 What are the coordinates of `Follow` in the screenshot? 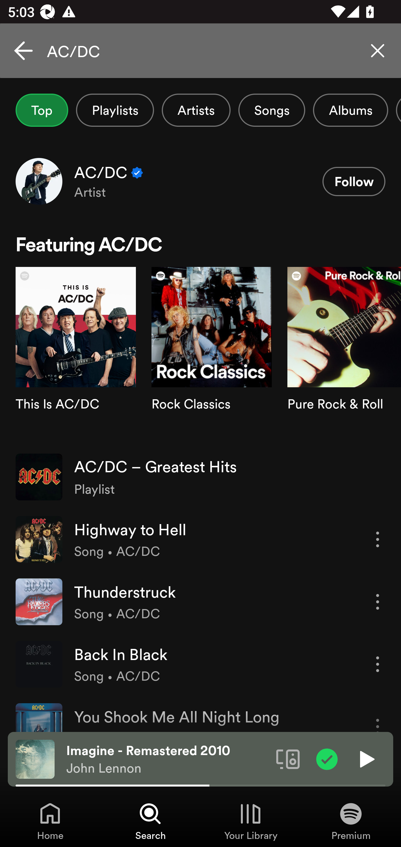 It's located at (354, 182).